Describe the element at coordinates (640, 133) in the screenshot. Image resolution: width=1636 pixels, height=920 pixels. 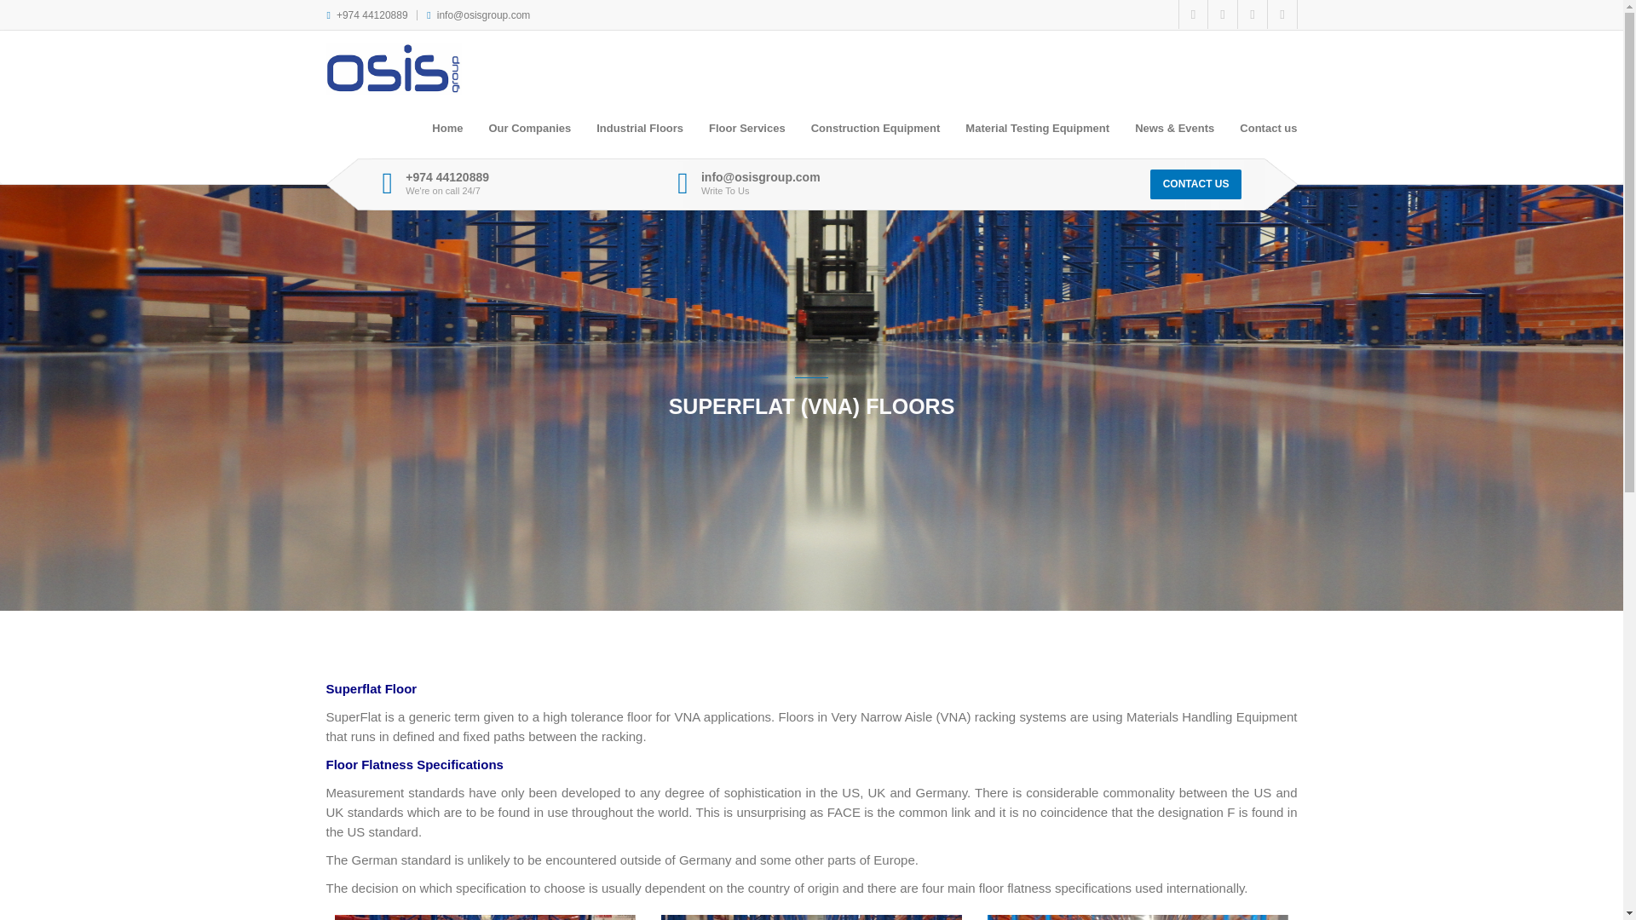
I see `Industrial Floors` at that location.